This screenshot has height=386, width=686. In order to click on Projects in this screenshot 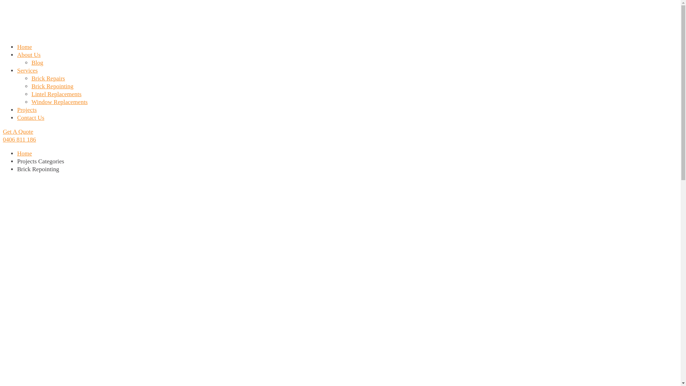, I will do `click(27, 110)`.